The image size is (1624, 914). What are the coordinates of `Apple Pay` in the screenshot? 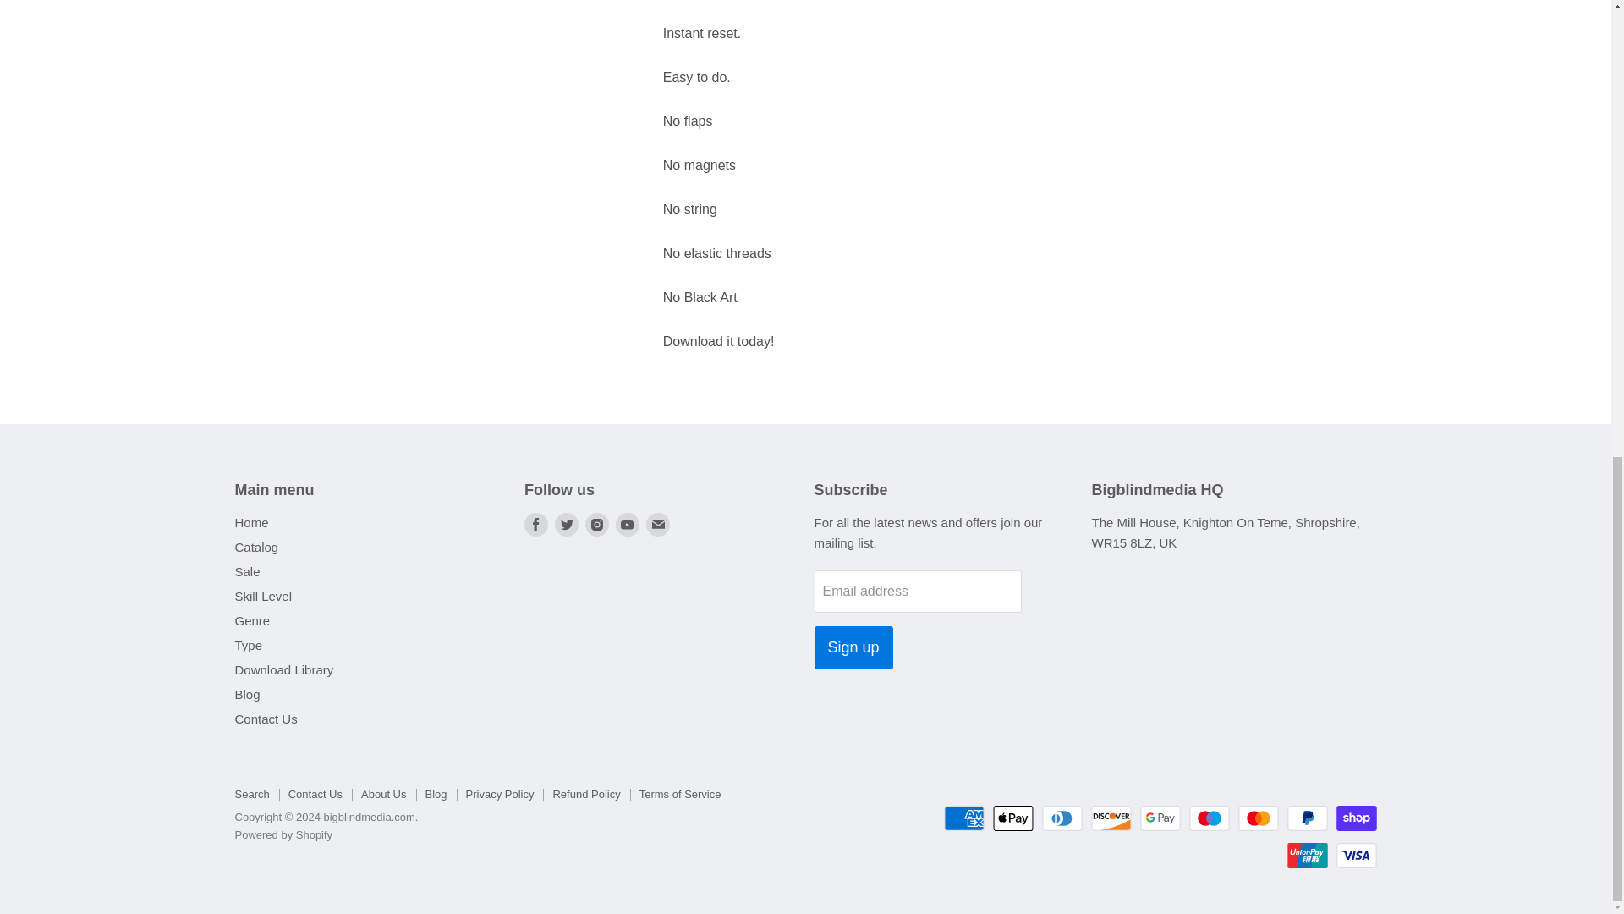 It's located at (1012, 818).